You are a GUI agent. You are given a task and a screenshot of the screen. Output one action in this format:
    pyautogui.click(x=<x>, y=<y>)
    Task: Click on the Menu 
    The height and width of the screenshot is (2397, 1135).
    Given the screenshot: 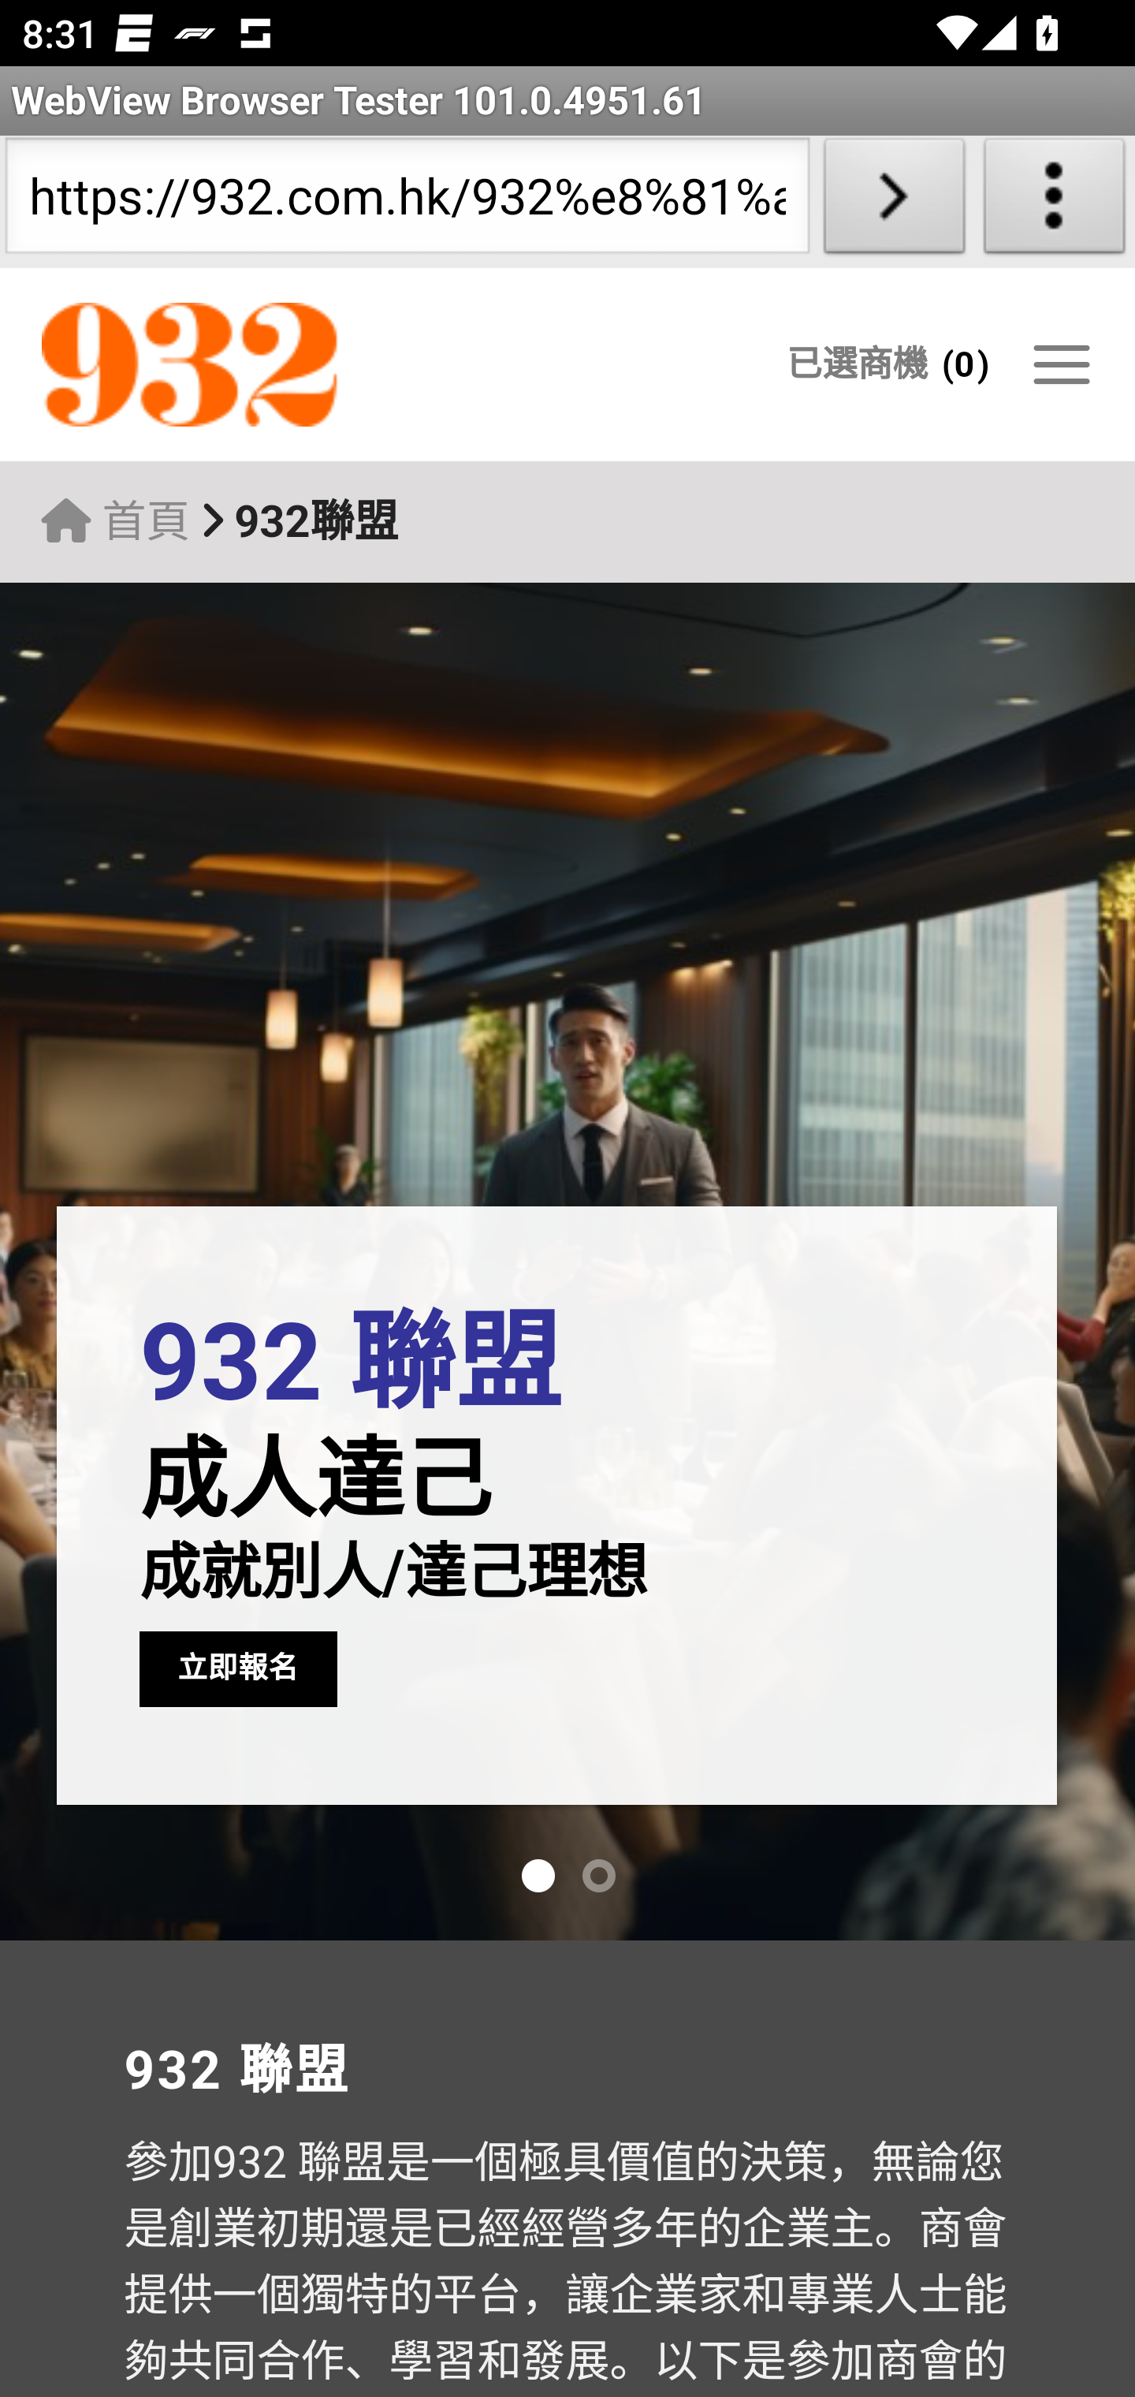 What is the action you would take?
    pyautogui.click(x=1061, y=364)
    